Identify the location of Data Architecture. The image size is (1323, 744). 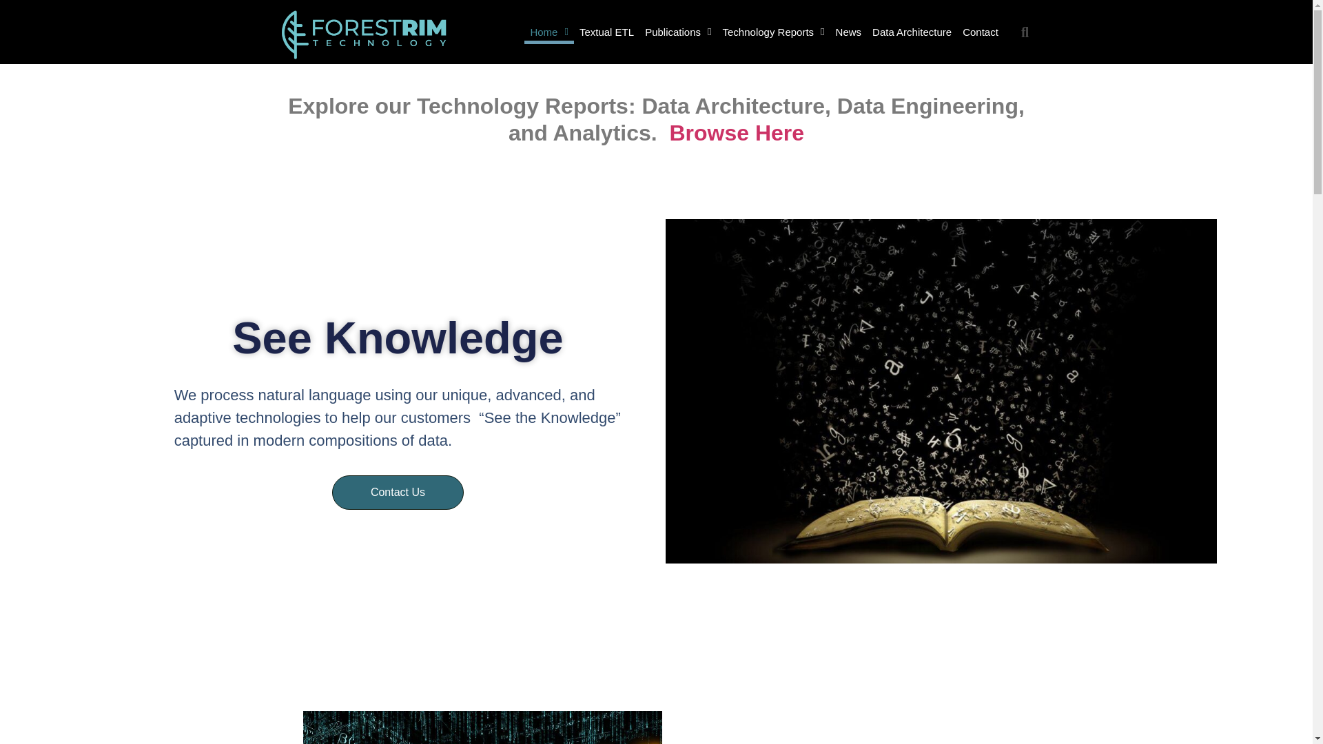
(911, 32).